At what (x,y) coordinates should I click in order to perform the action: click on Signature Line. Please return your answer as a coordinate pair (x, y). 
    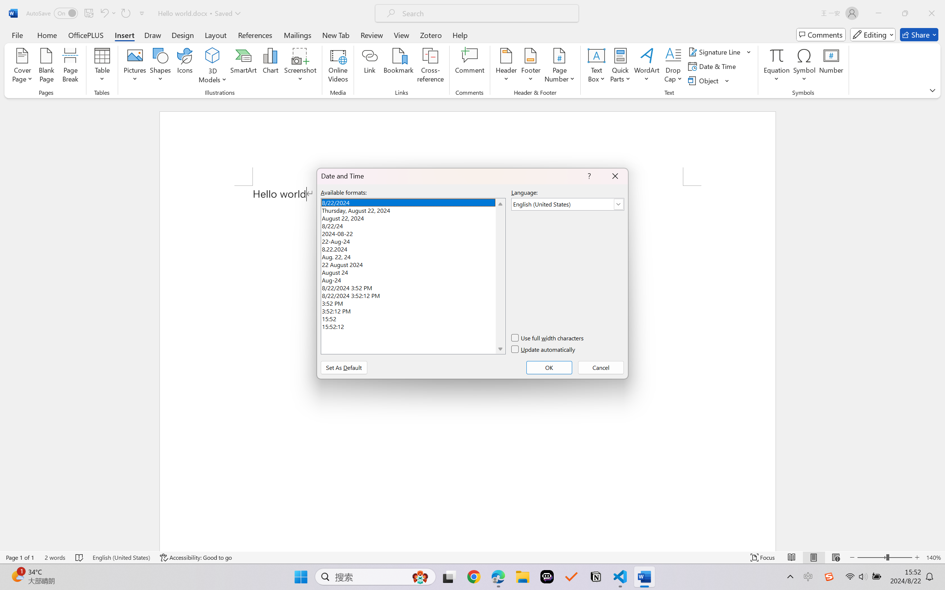
    Looking at the image, I should click on (720, 52).